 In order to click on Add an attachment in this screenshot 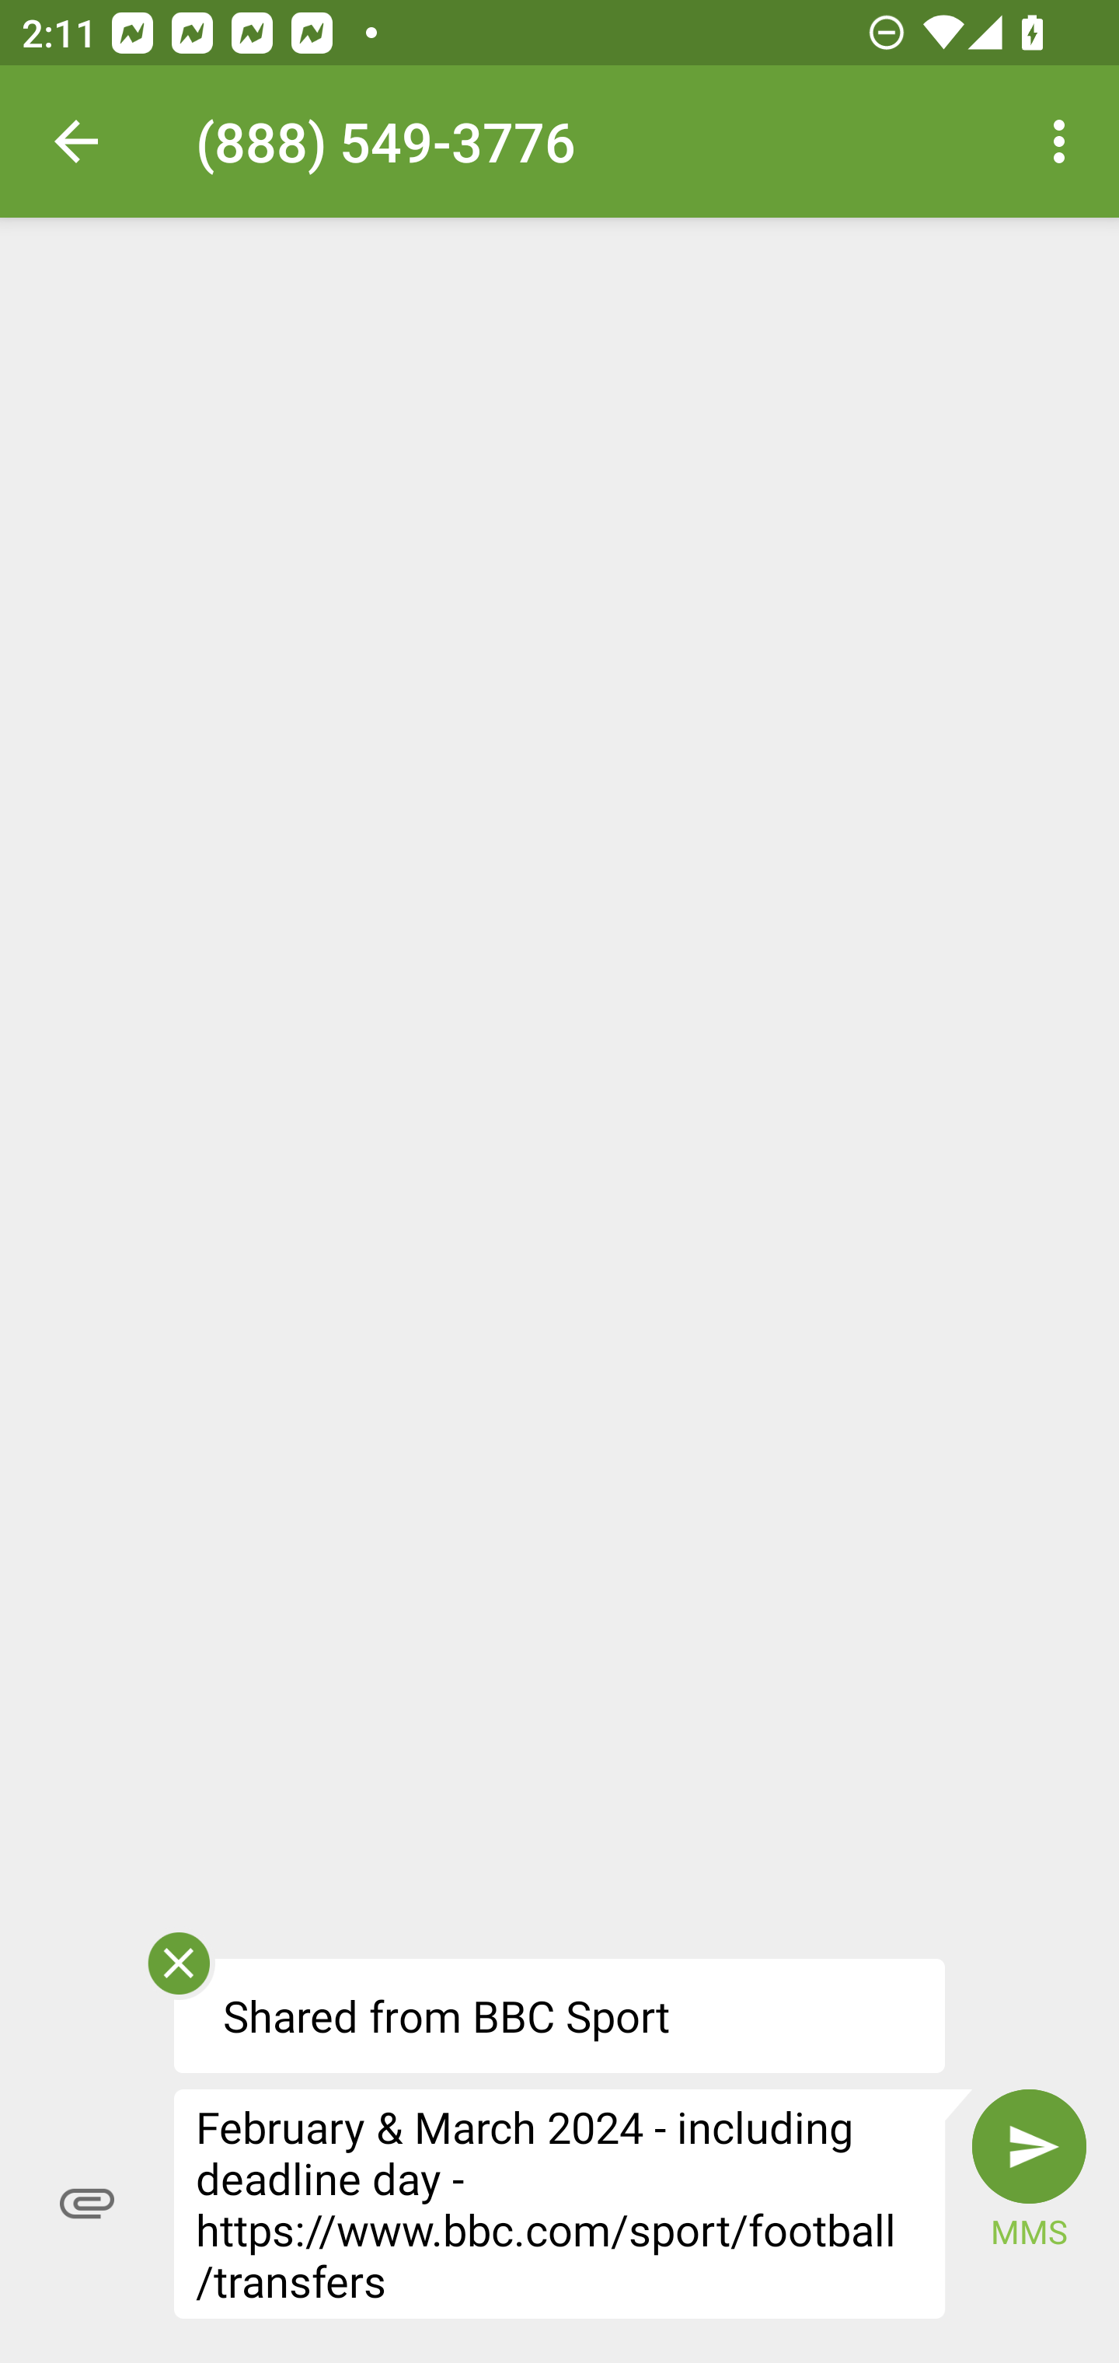, I will do `click(87, 2203)`.